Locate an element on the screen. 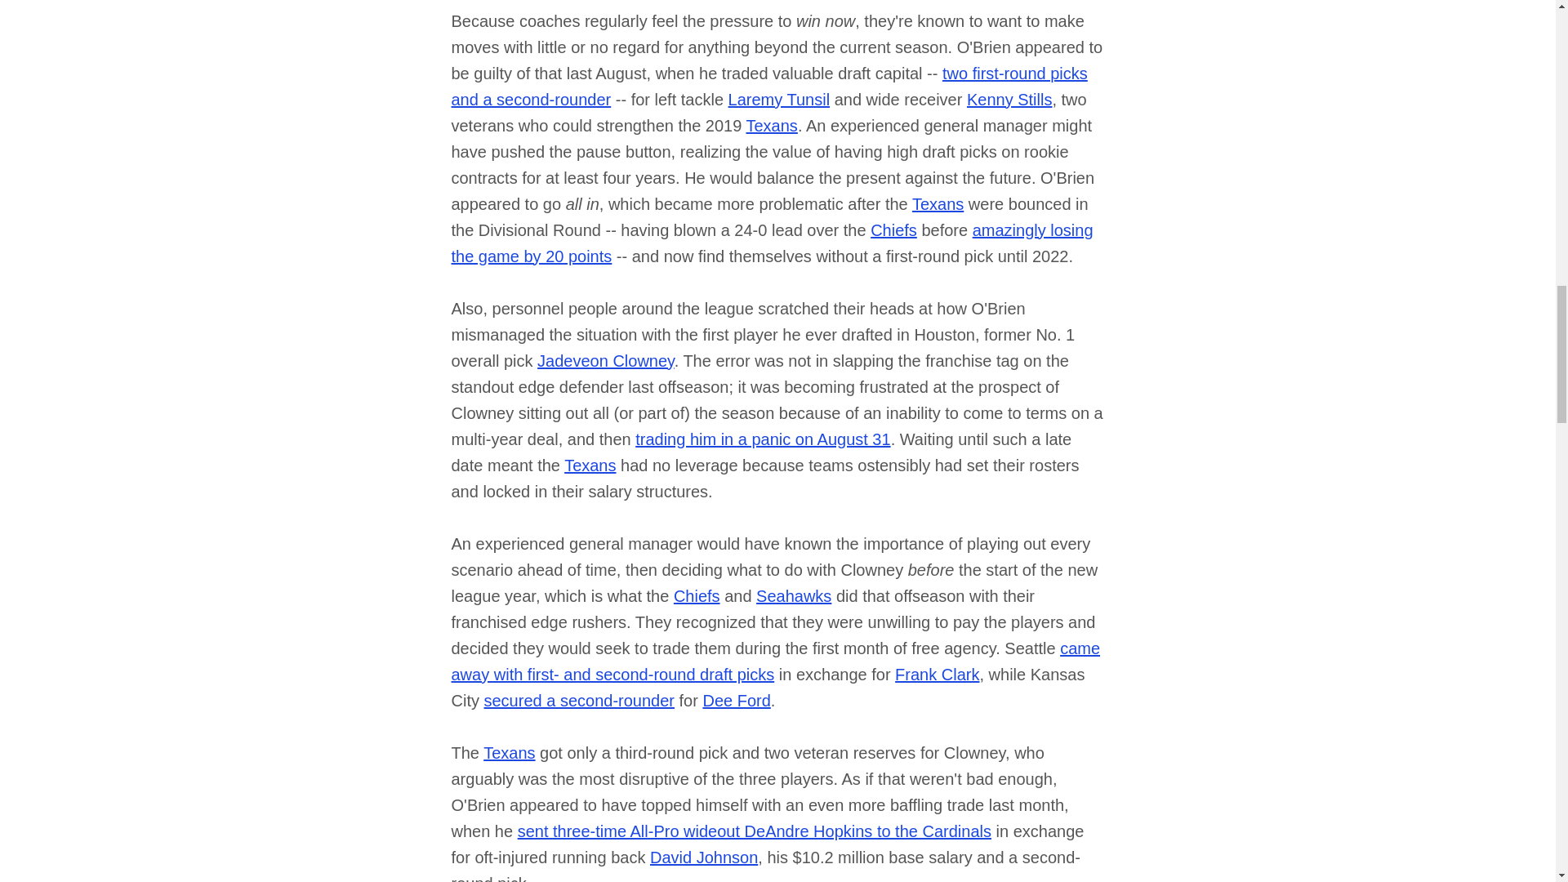  Dee Ford is located at coordinates (736, 701).